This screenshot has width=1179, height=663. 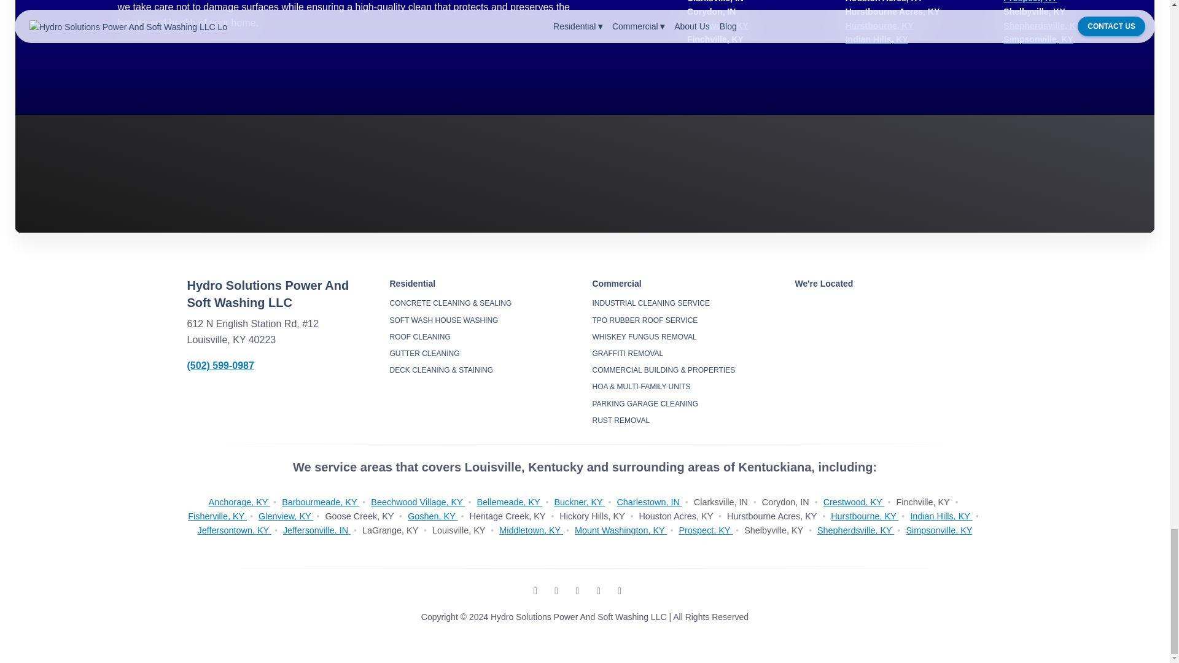 I want to click on Hydro Solutions Power And Soft Washing LLC Location, so click(x=888, y=356).